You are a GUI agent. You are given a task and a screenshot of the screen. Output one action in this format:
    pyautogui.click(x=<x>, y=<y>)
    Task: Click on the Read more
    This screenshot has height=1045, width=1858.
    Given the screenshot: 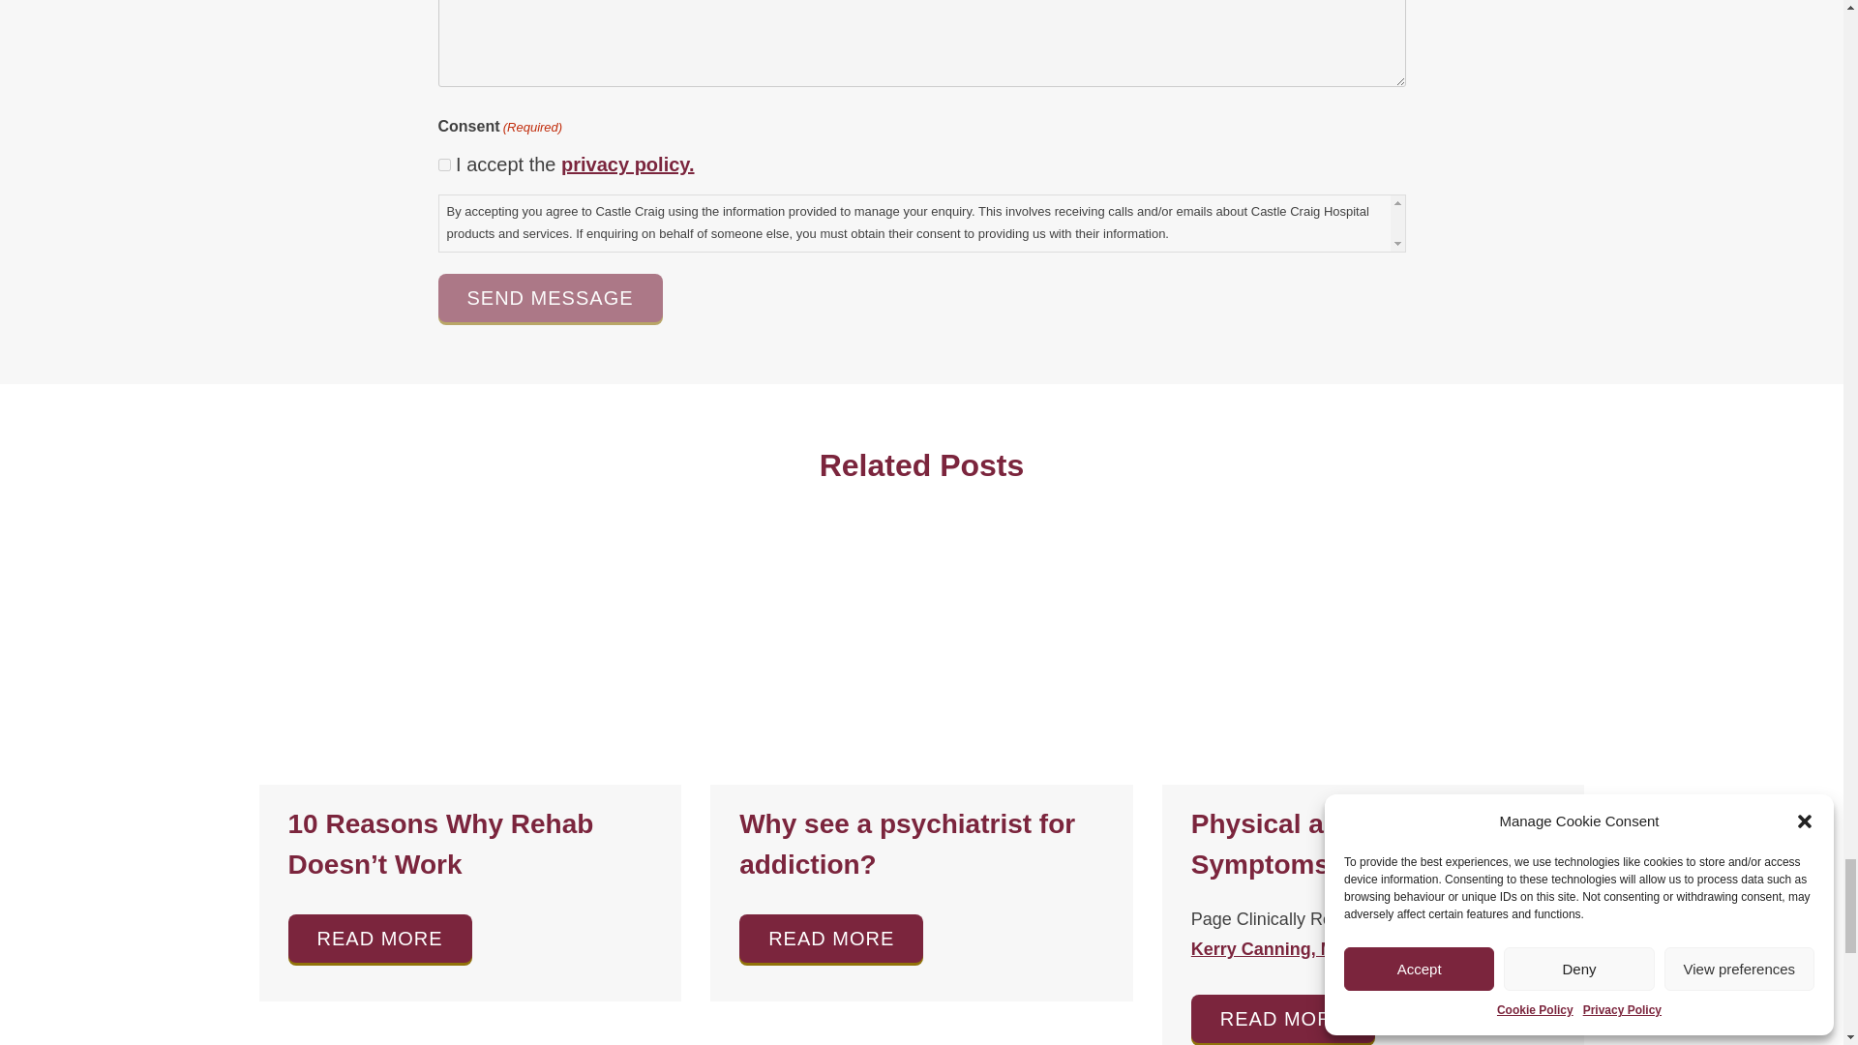 What is the action you would take?
    pyautogui.click(x=1373, y=666)
    